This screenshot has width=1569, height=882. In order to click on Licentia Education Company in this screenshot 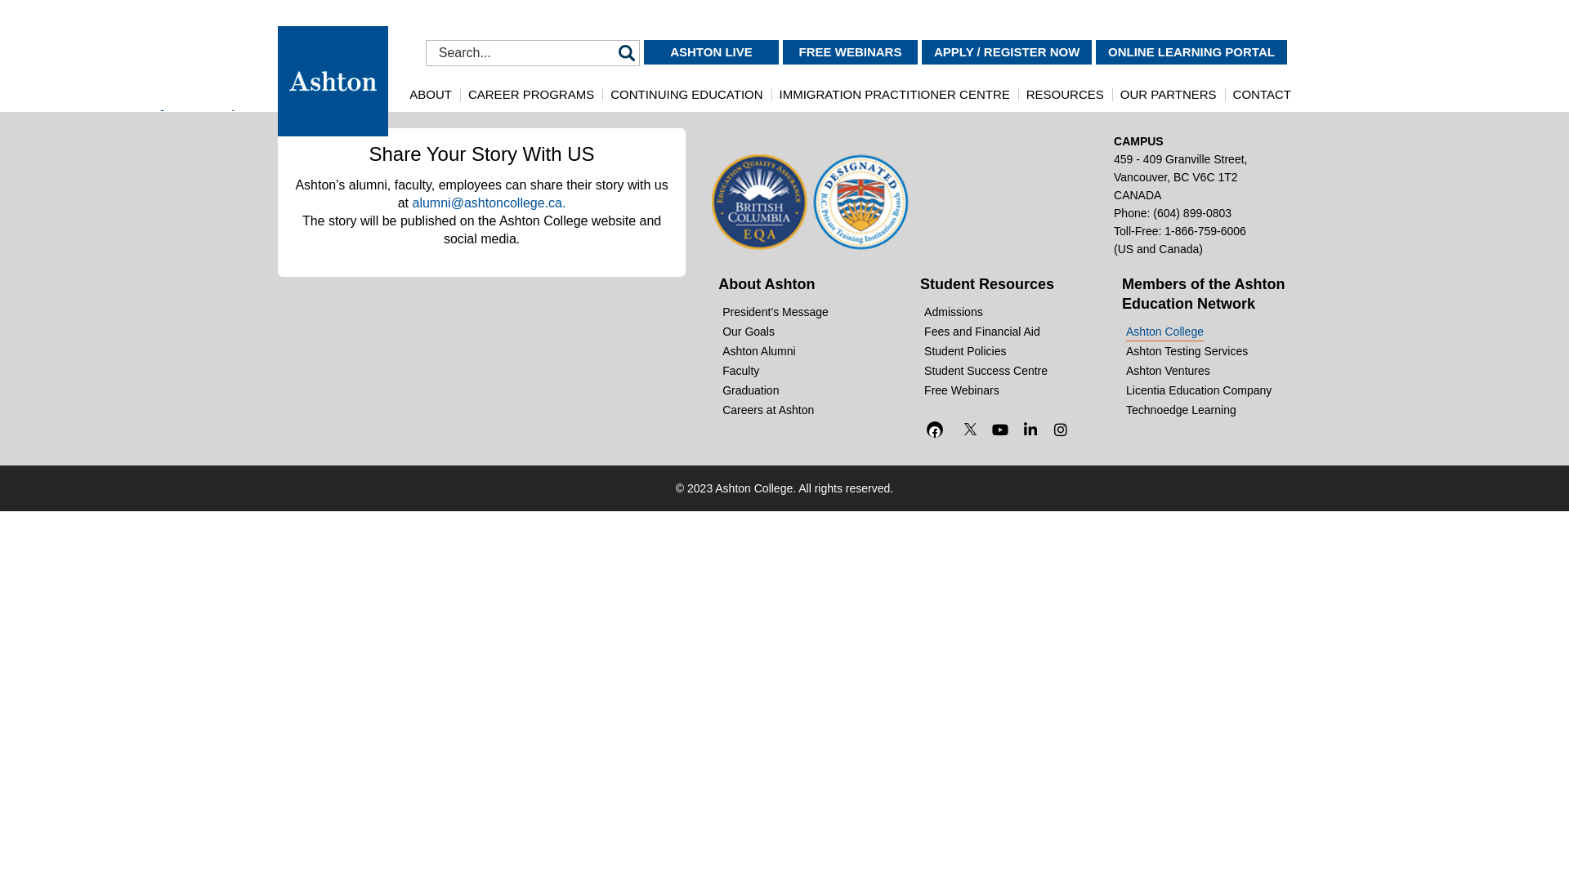, I will do `click(1193, 390)`.